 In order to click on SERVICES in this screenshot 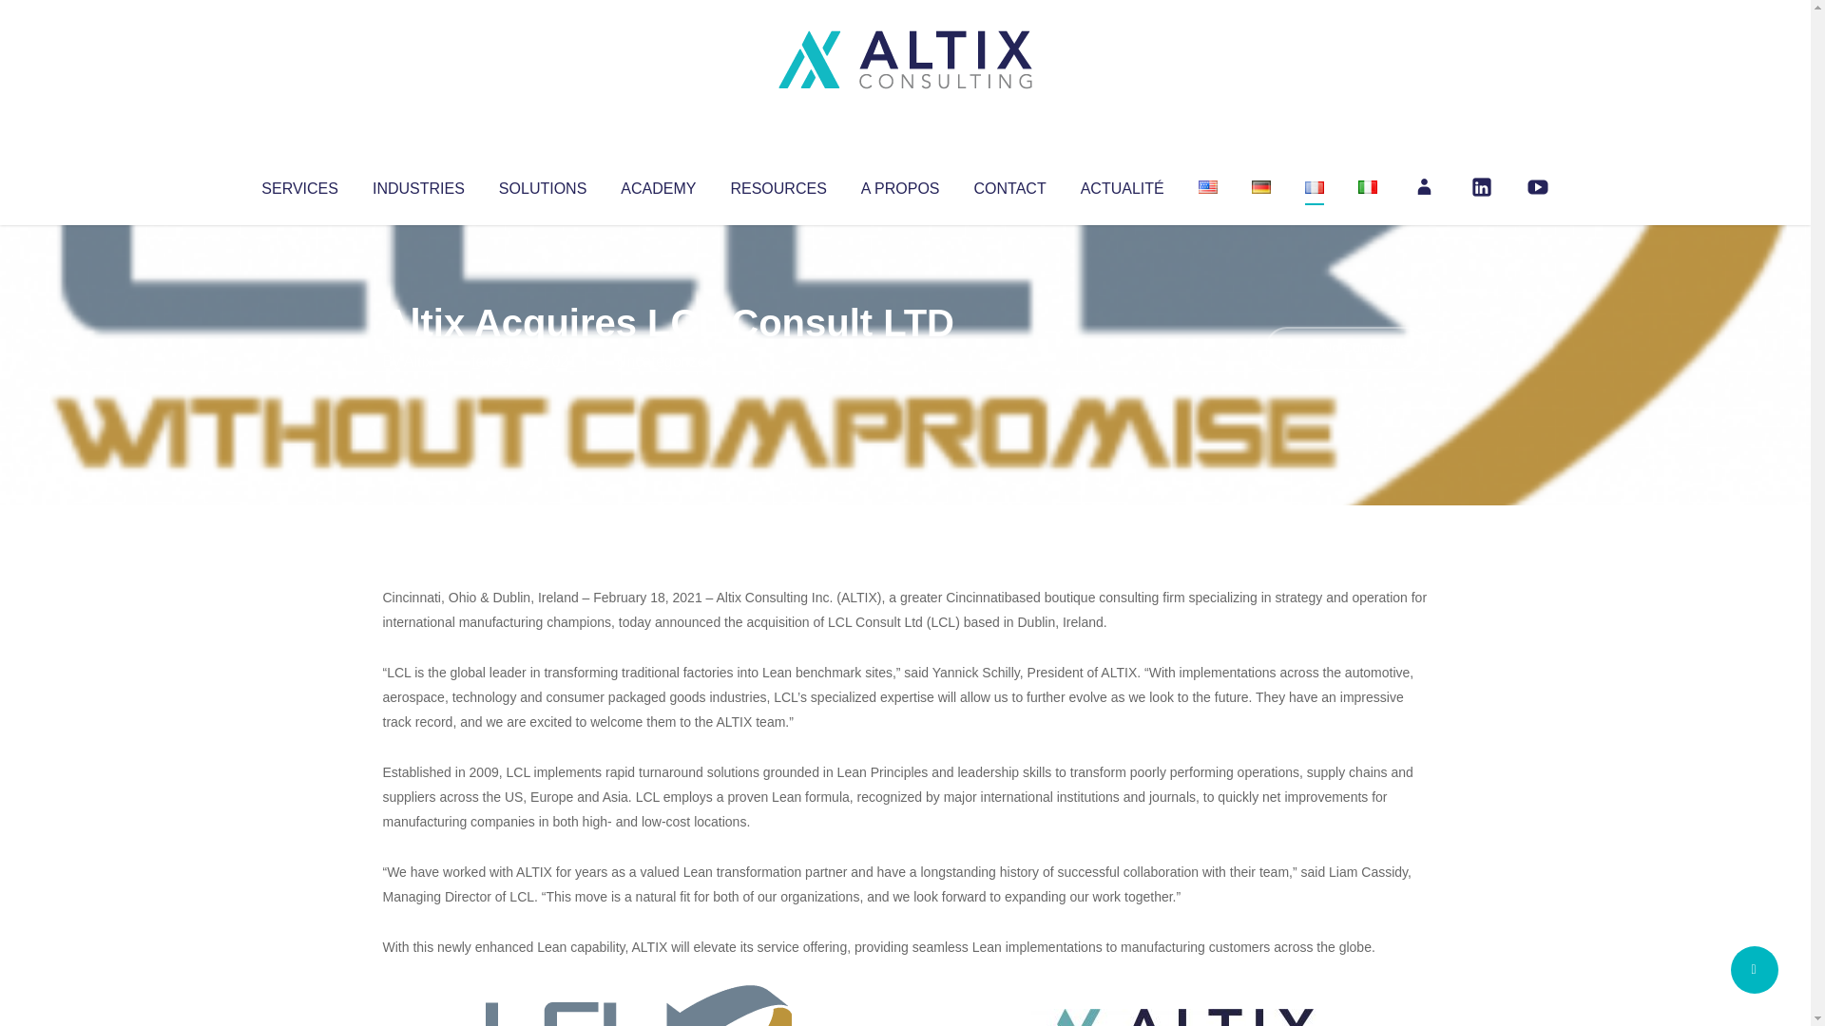, I will do `click(298, 184)`.